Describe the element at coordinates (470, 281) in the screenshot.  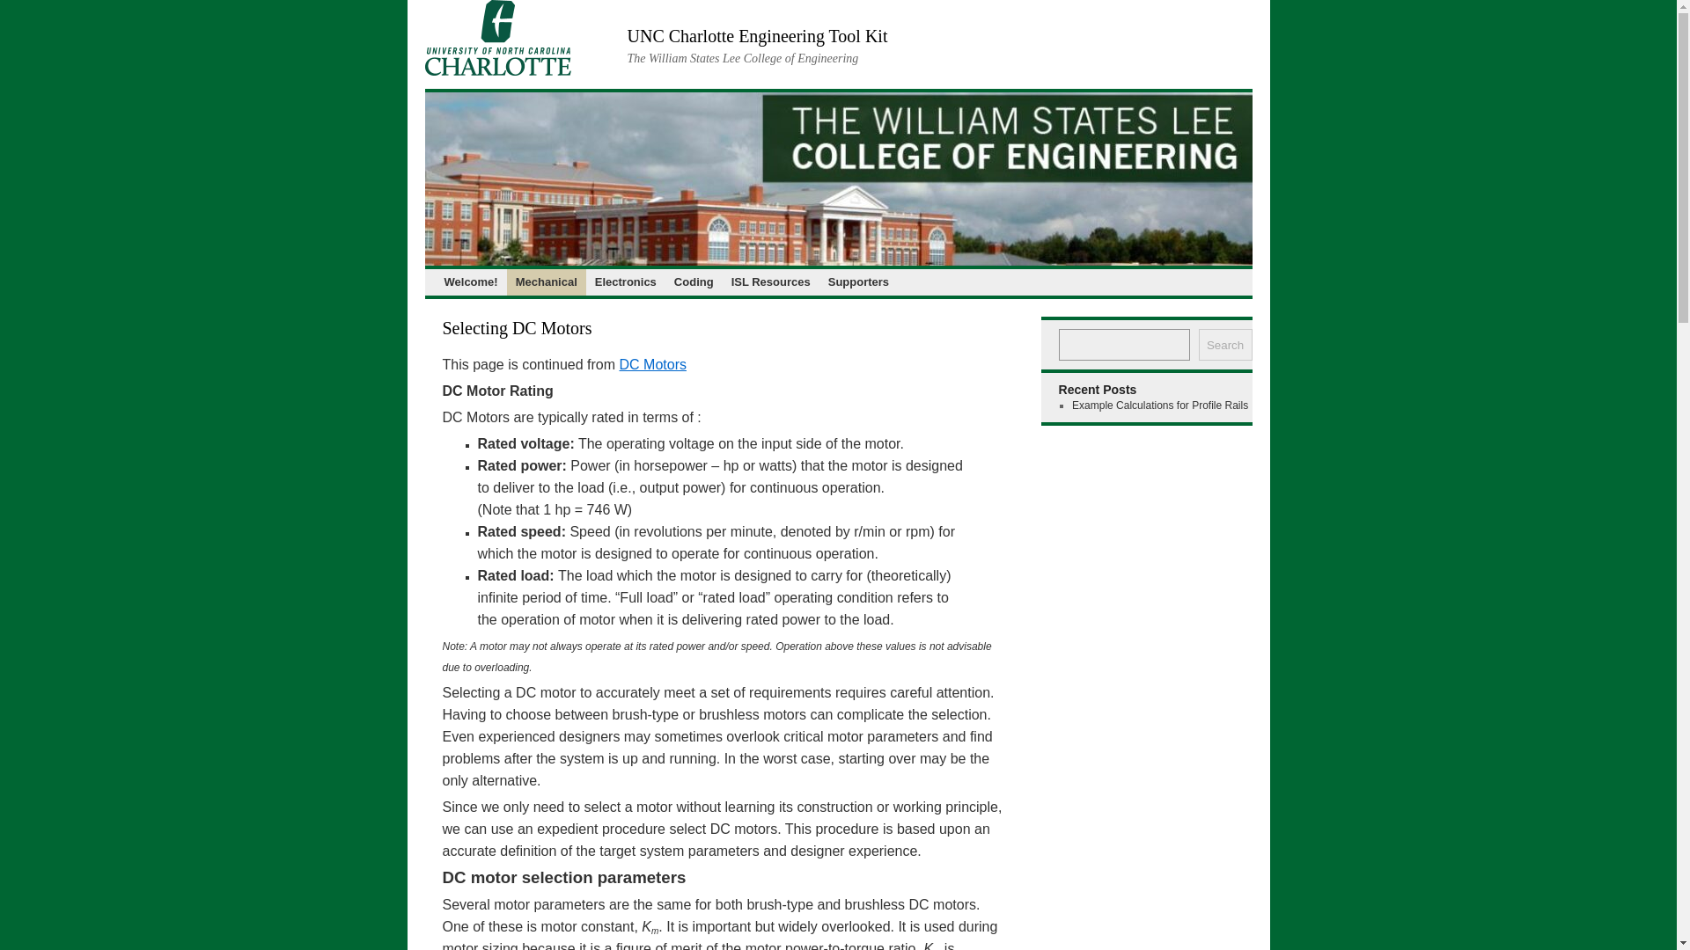
I see `Welcome!` at that location.